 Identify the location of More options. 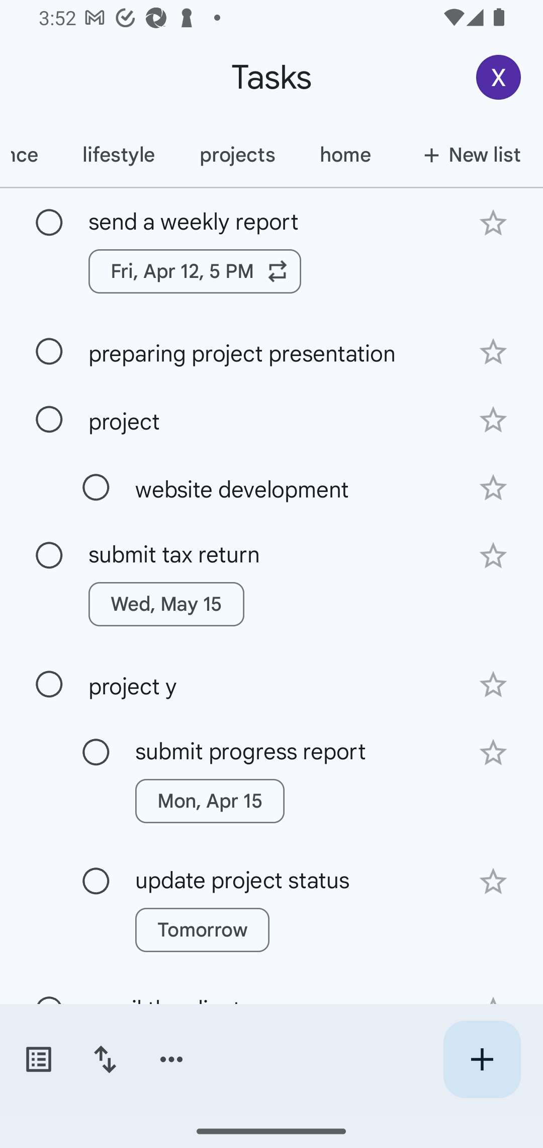
(171, 1059).